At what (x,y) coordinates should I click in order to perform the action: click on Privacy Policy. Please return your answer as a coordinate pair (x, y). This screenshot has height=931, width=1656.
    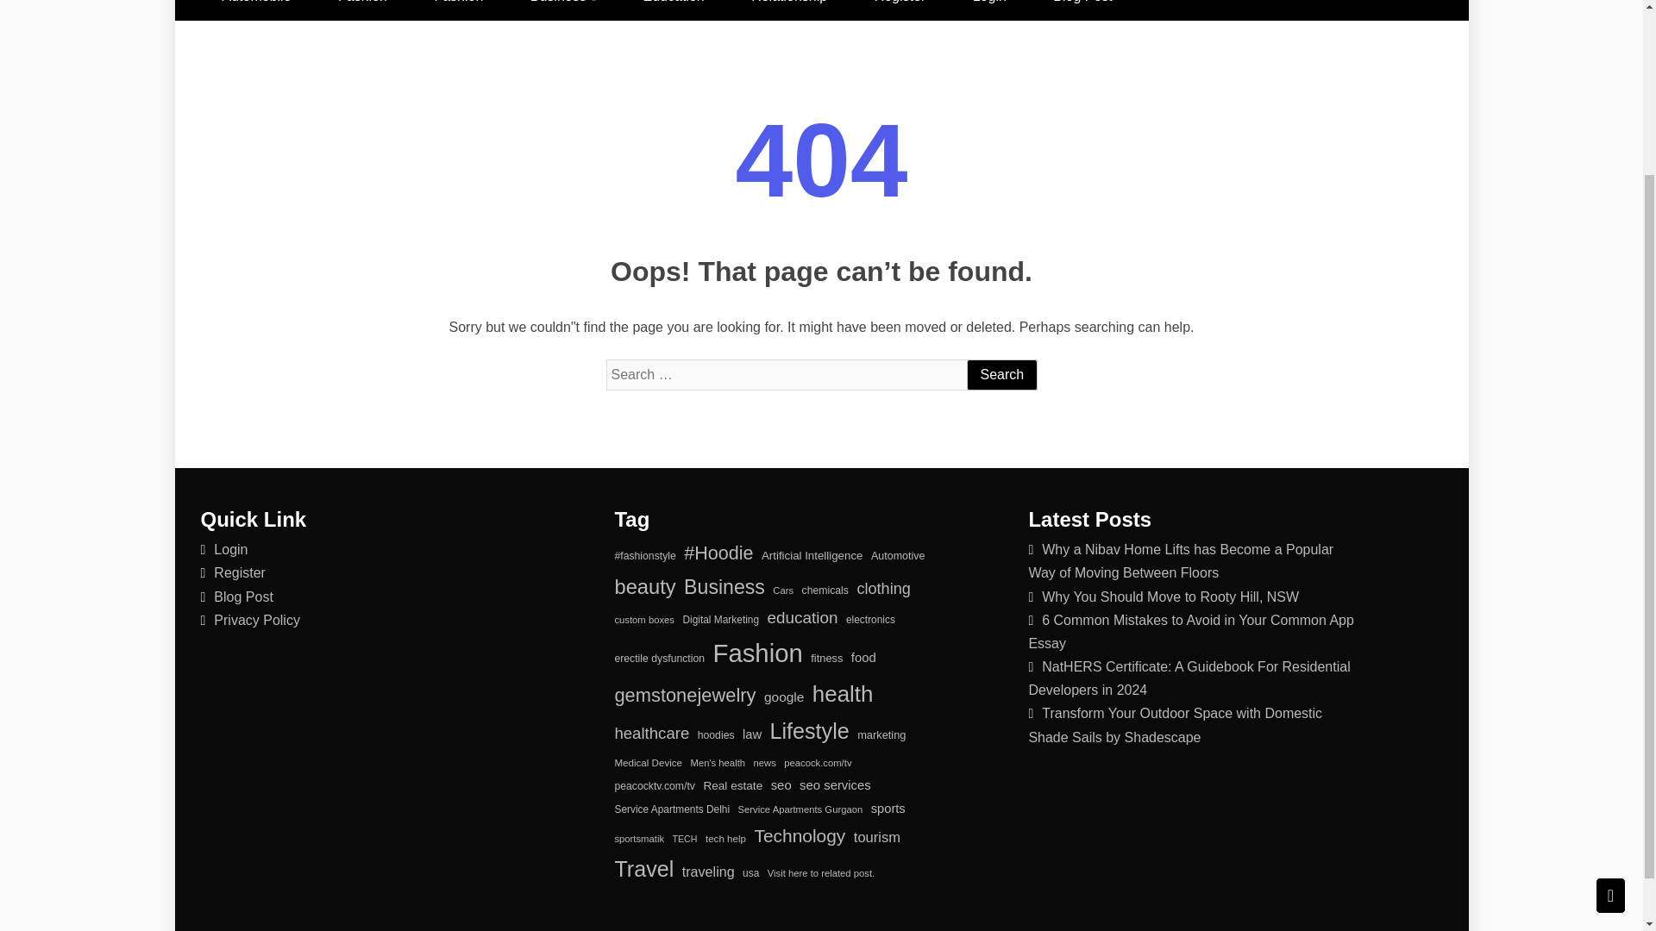
    Looking at the image, I should click on (256, 619).